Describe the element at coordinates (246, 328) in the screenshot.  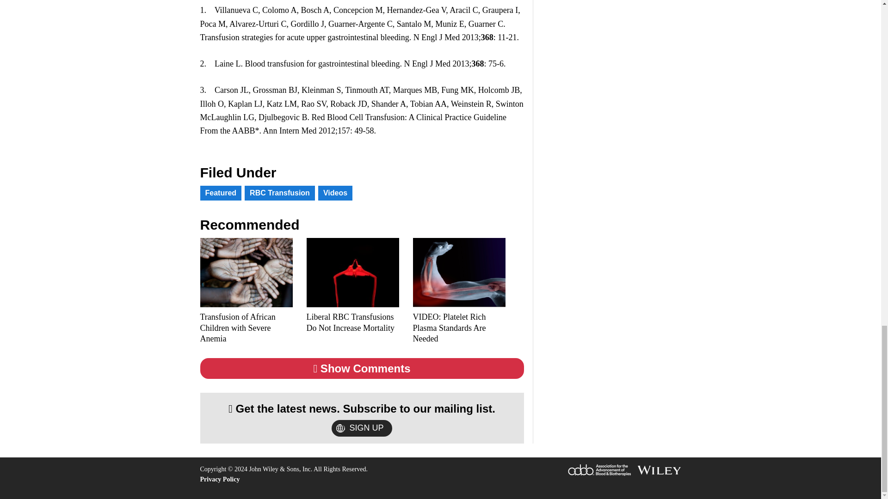
I see `Transfusion of African Children with Severe Anemia` at that location.